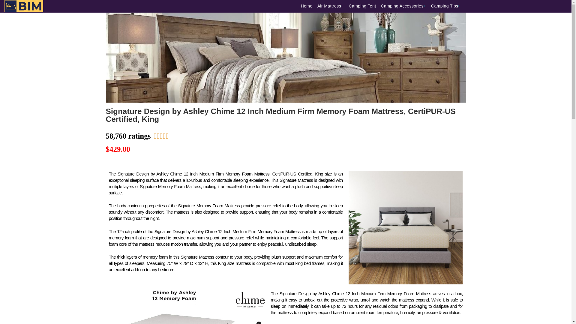 This screenshot has height=324, width=576. What do you see at coordinates (406, 6) in the screenshot?
I see `Camping Accessories` at bounding box center [406, 6].